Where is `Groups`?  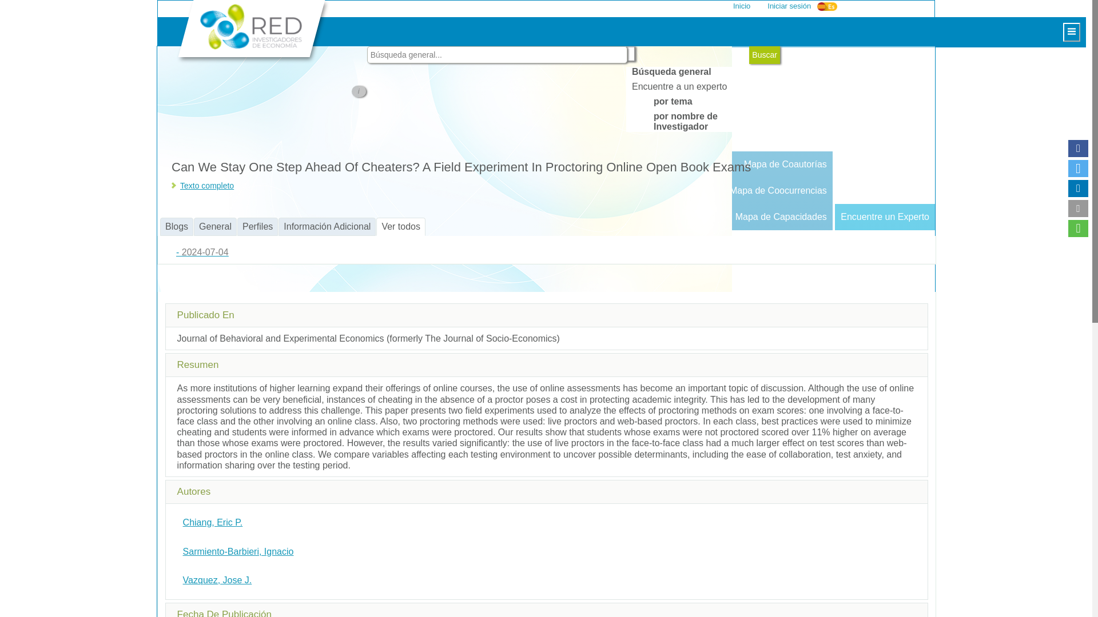
Groups is located at coordinates (570, 217).